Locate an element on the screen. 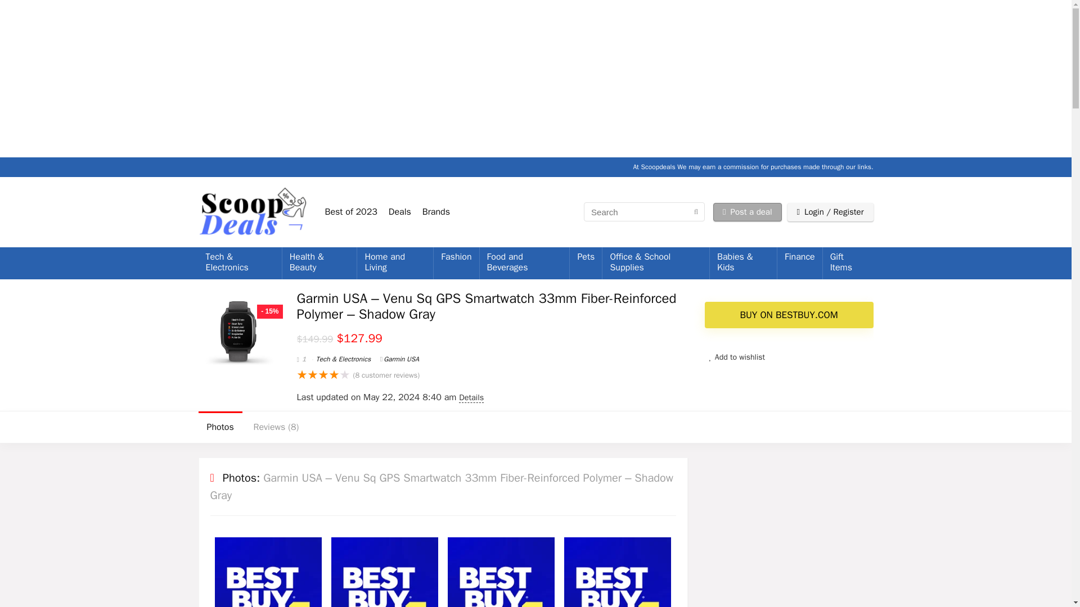  BUY ON BESTBUY.COM is located at coordinates (788, 315).